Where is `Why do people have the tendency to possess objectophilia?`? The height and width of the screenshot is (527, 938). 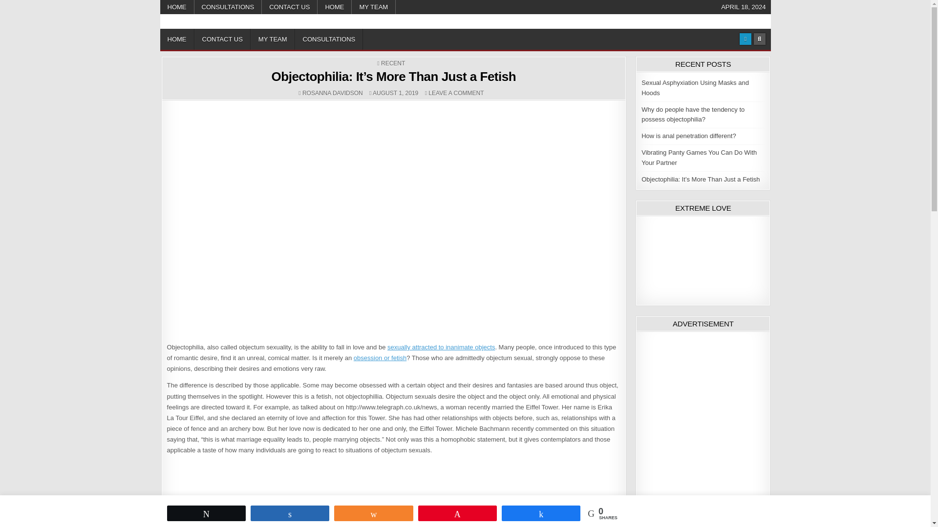
Why do people have the tendency to possess objectophilia? is located at coordinates (693, 114).